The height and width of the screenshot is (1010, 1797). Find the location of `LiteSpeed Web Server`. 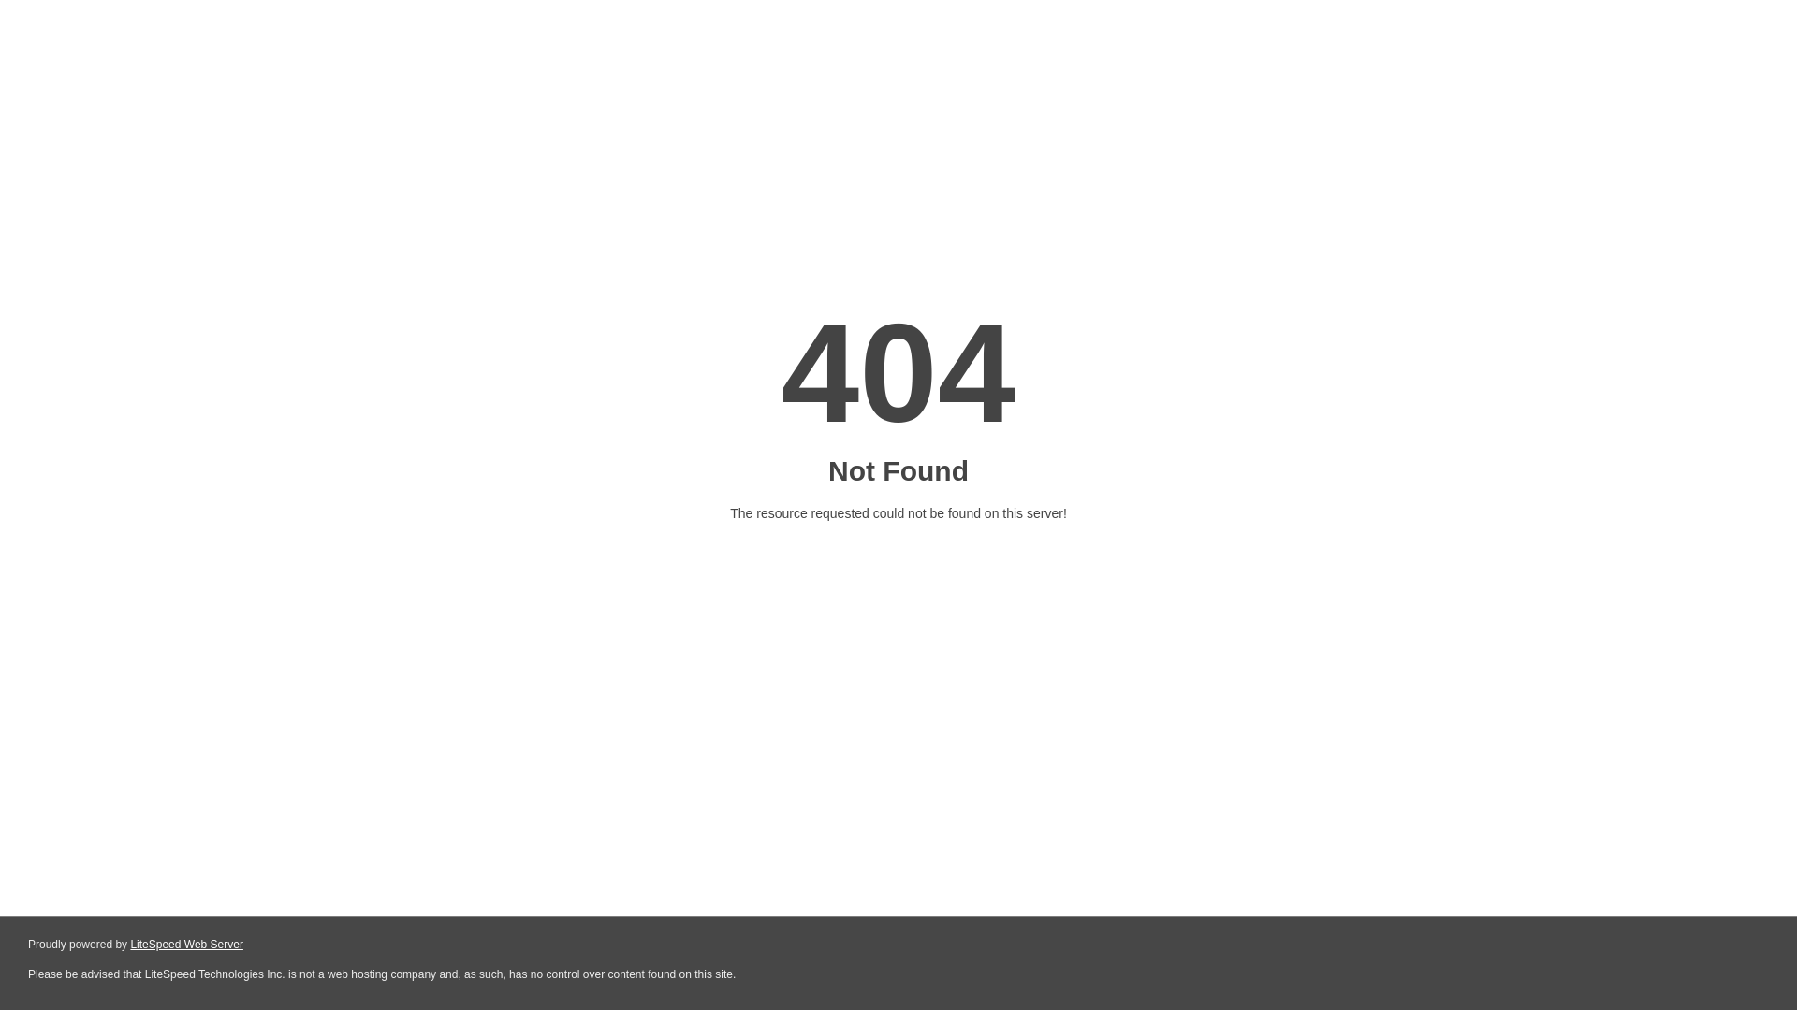

LiteSpeed Web Server is located at coordinates (187, 945).